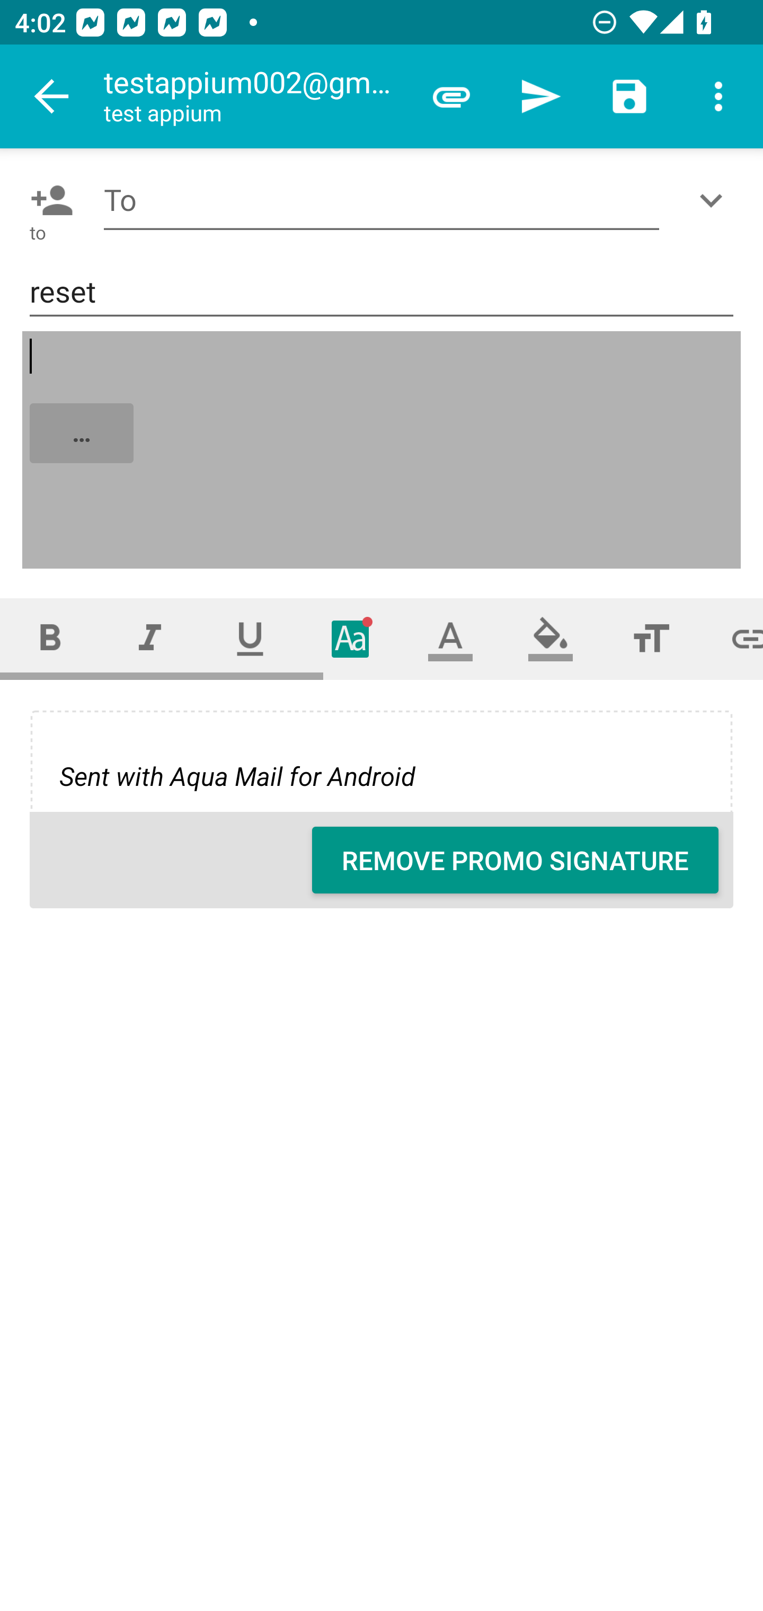  I want to click on Send, so click(540, 96).